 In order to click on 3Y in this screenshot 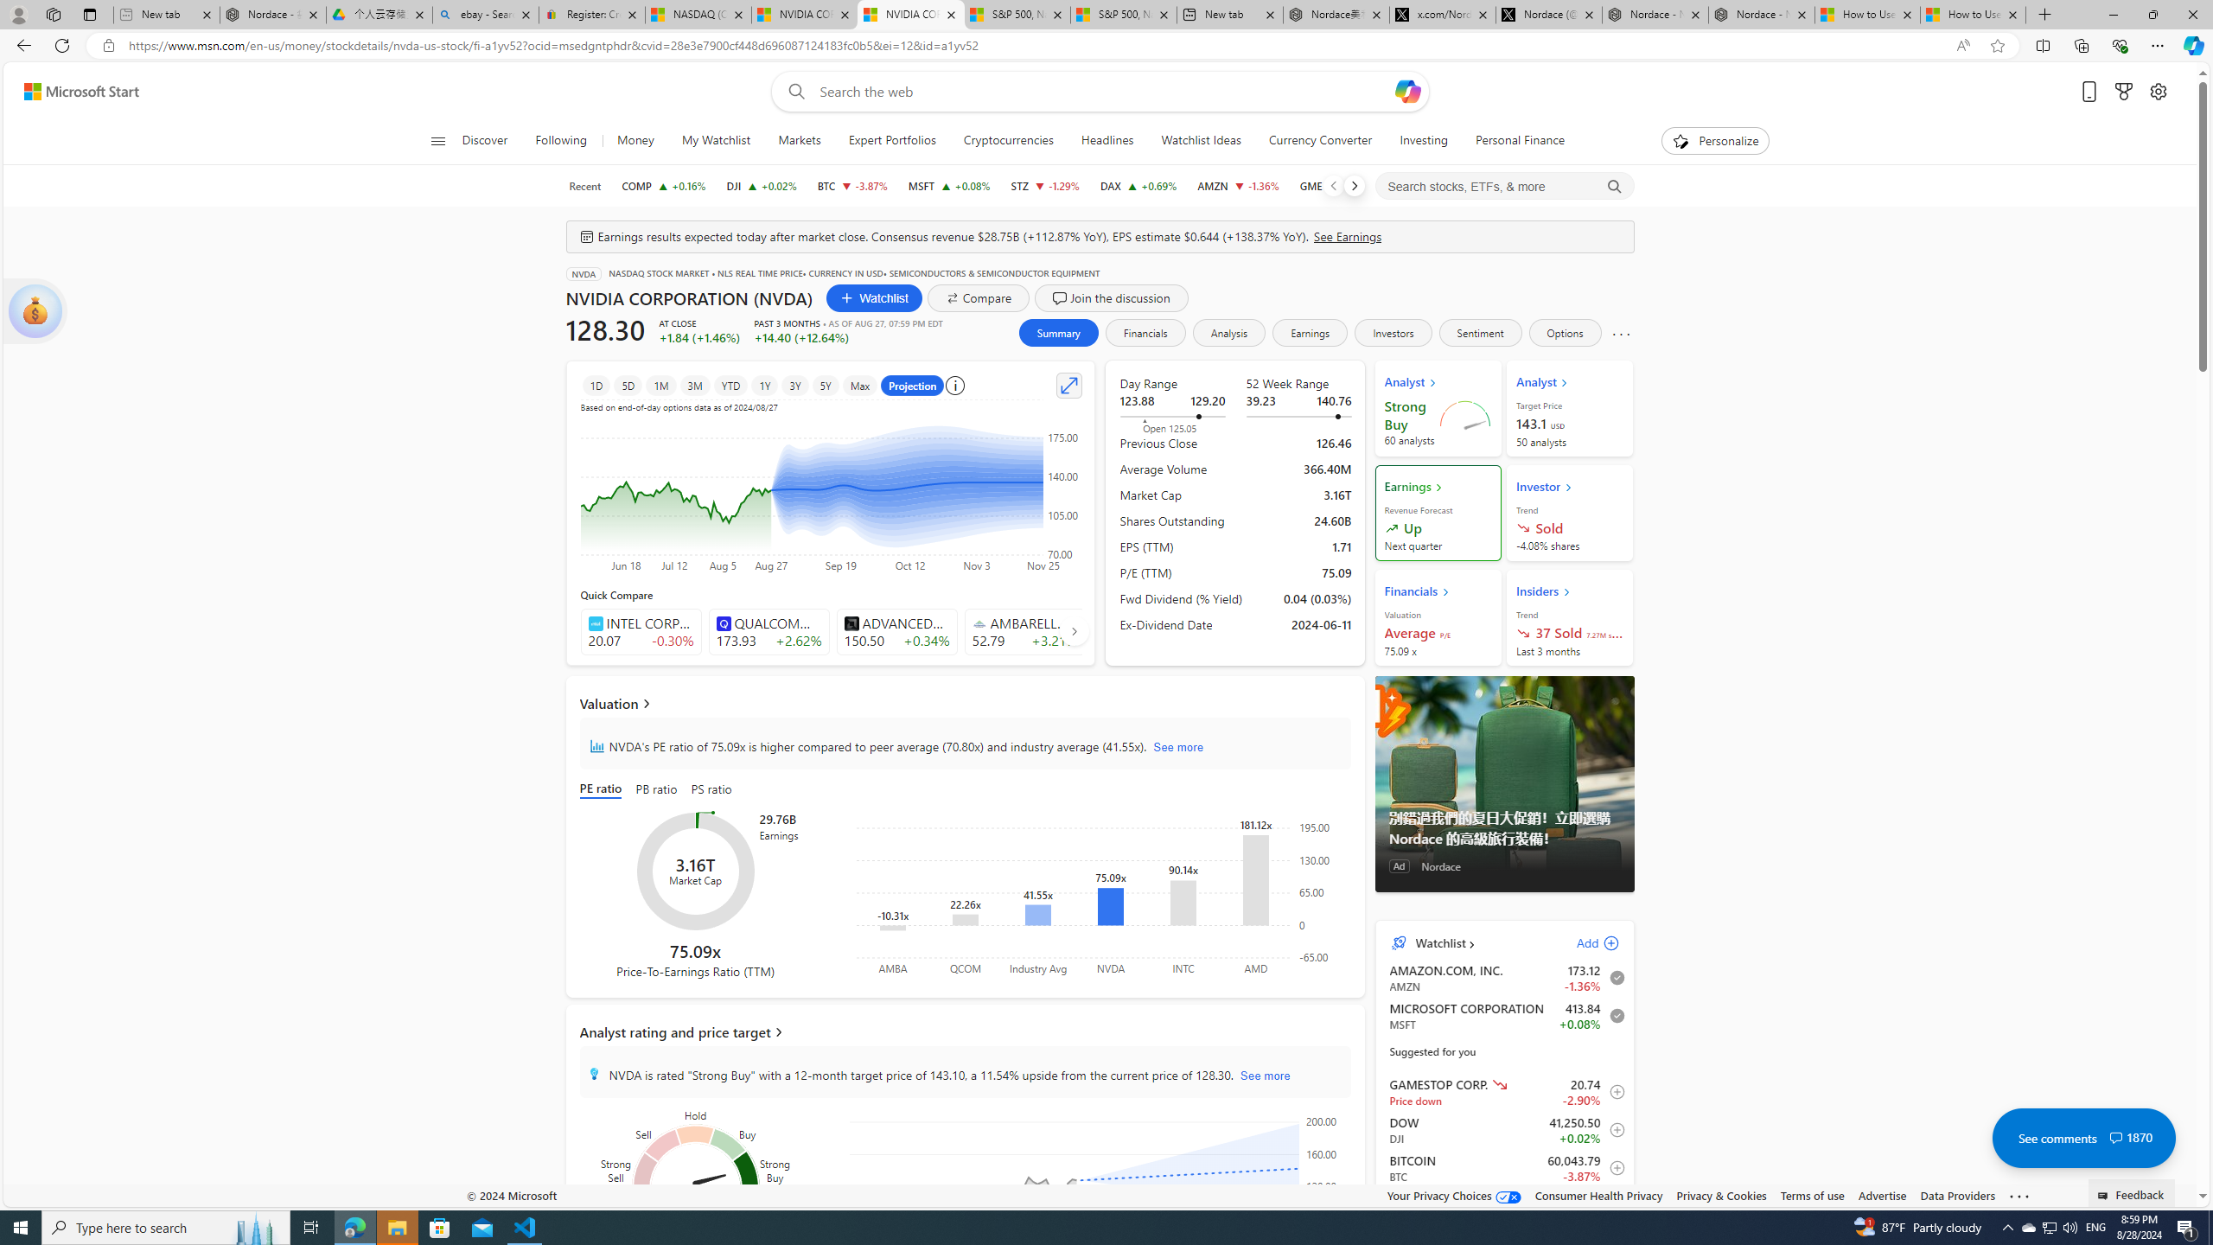, I will do `click(795, 385)`.